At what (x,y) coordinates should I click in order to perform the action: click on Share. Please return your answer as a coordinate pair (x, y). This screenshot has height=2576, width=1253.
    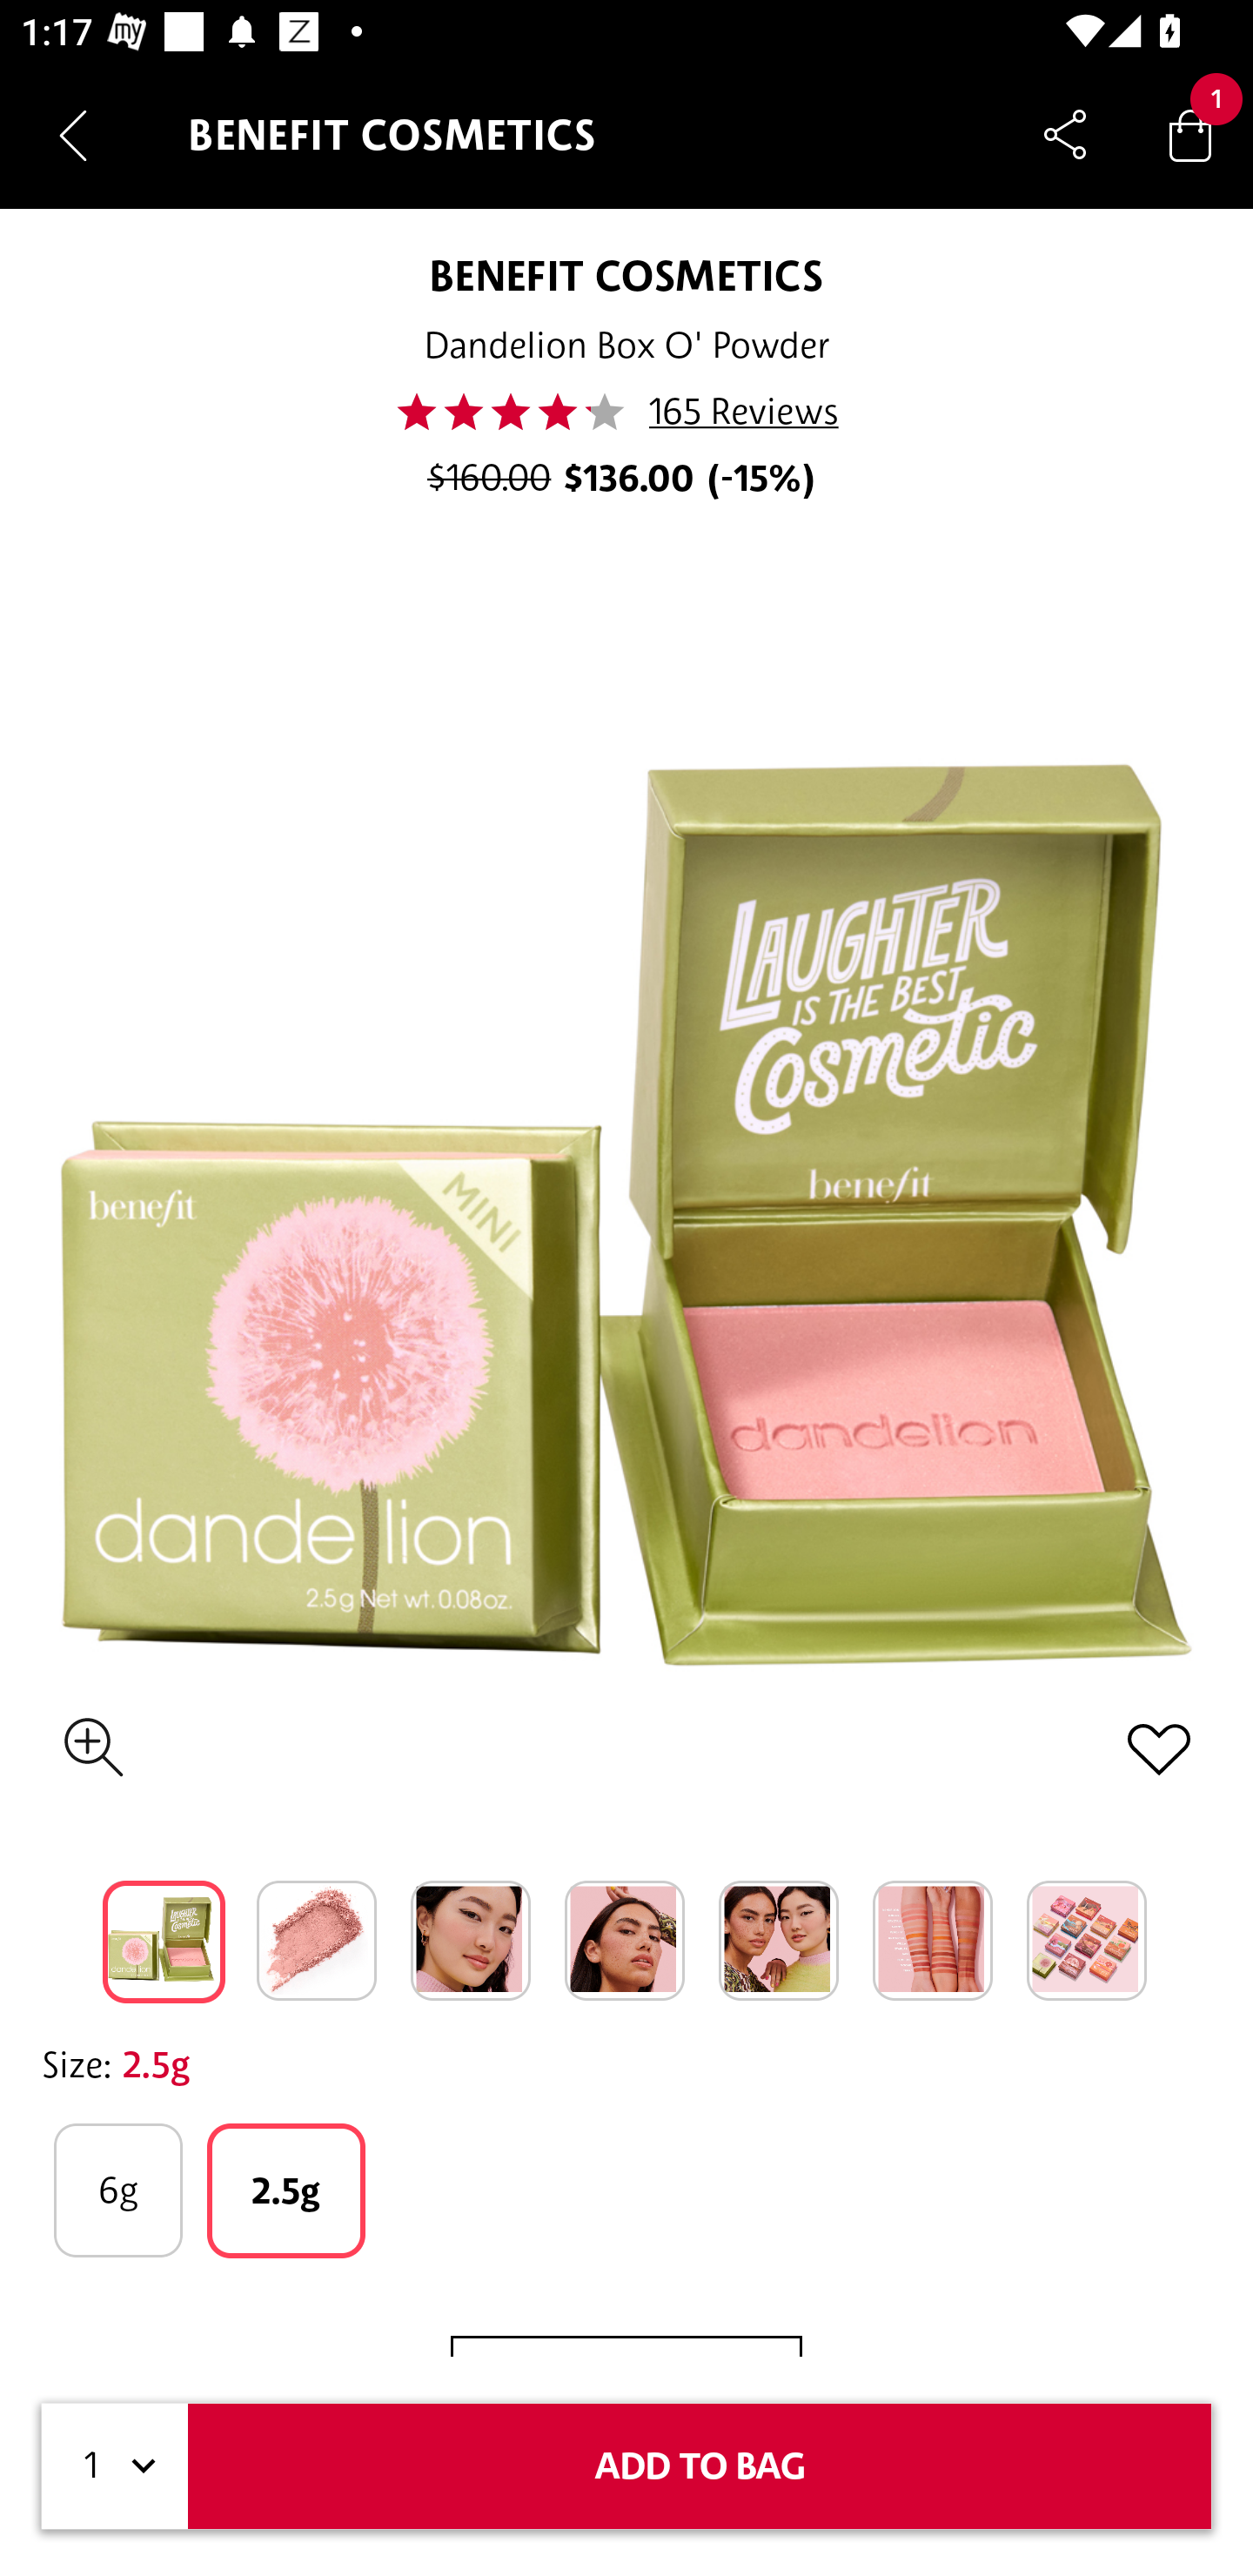
    Looking at the image, I should click on (1065, 134).